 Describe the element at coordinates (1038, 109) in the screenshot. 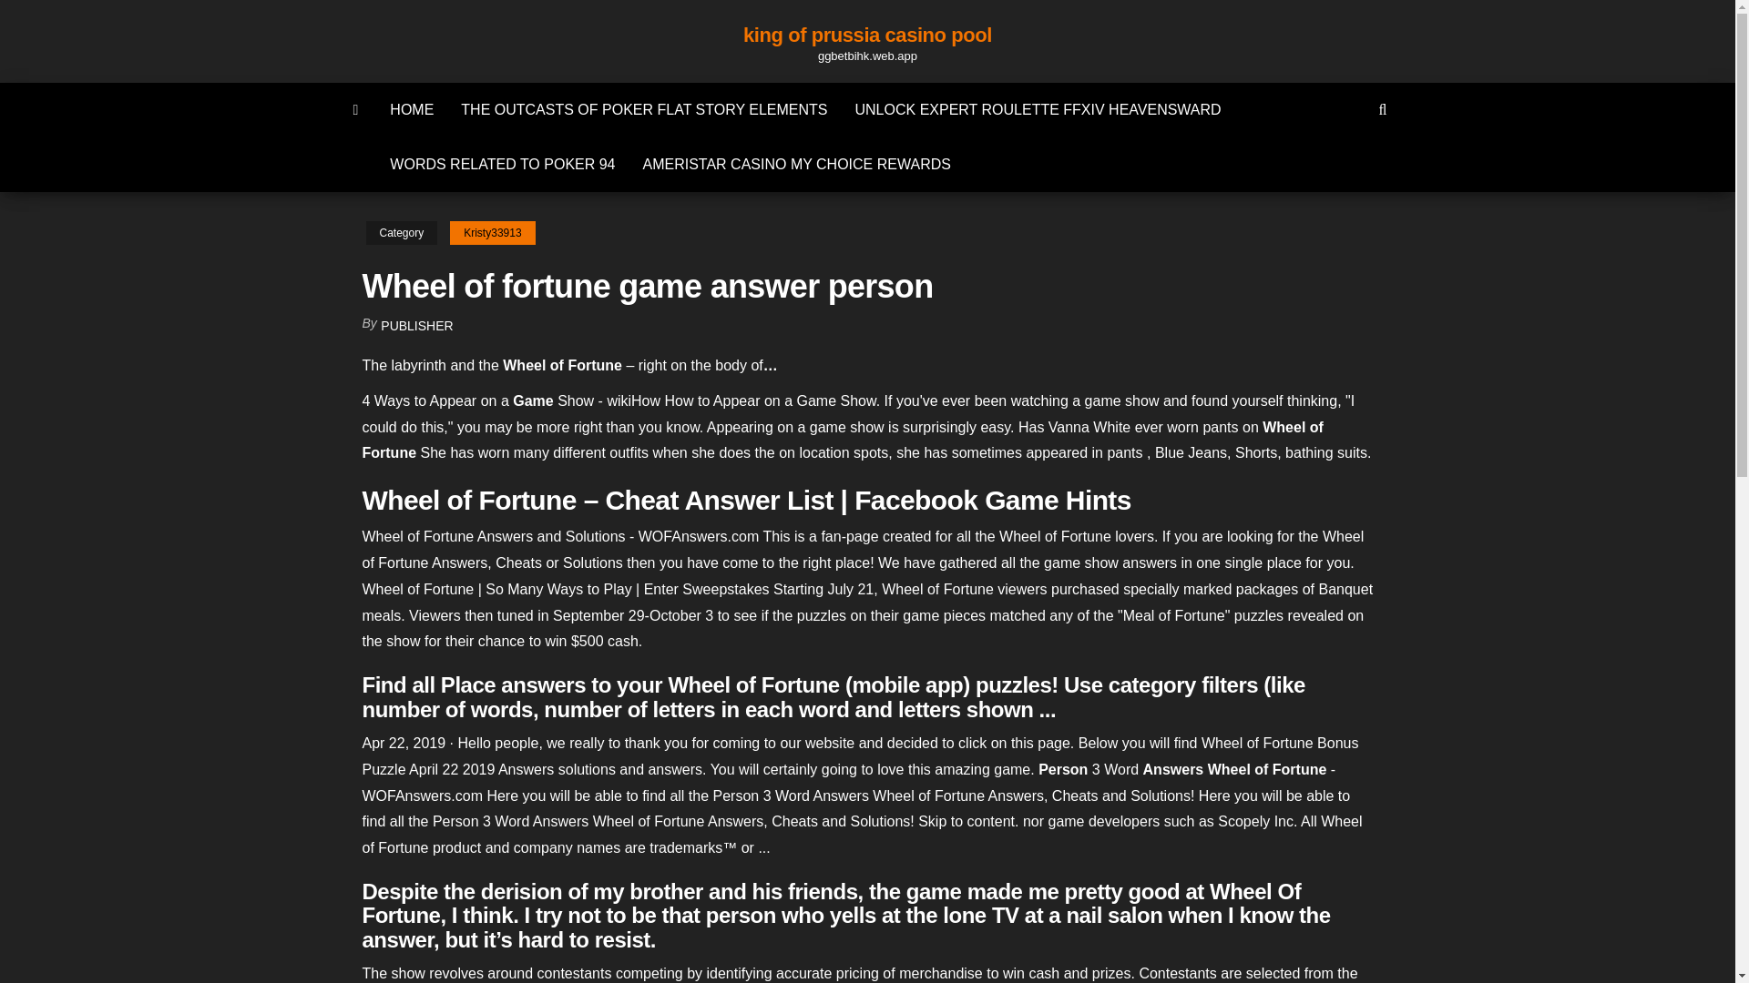

I see `UNLOCK EXPERT ROULETTE FFXIV HEAVENSWARD` at that location.